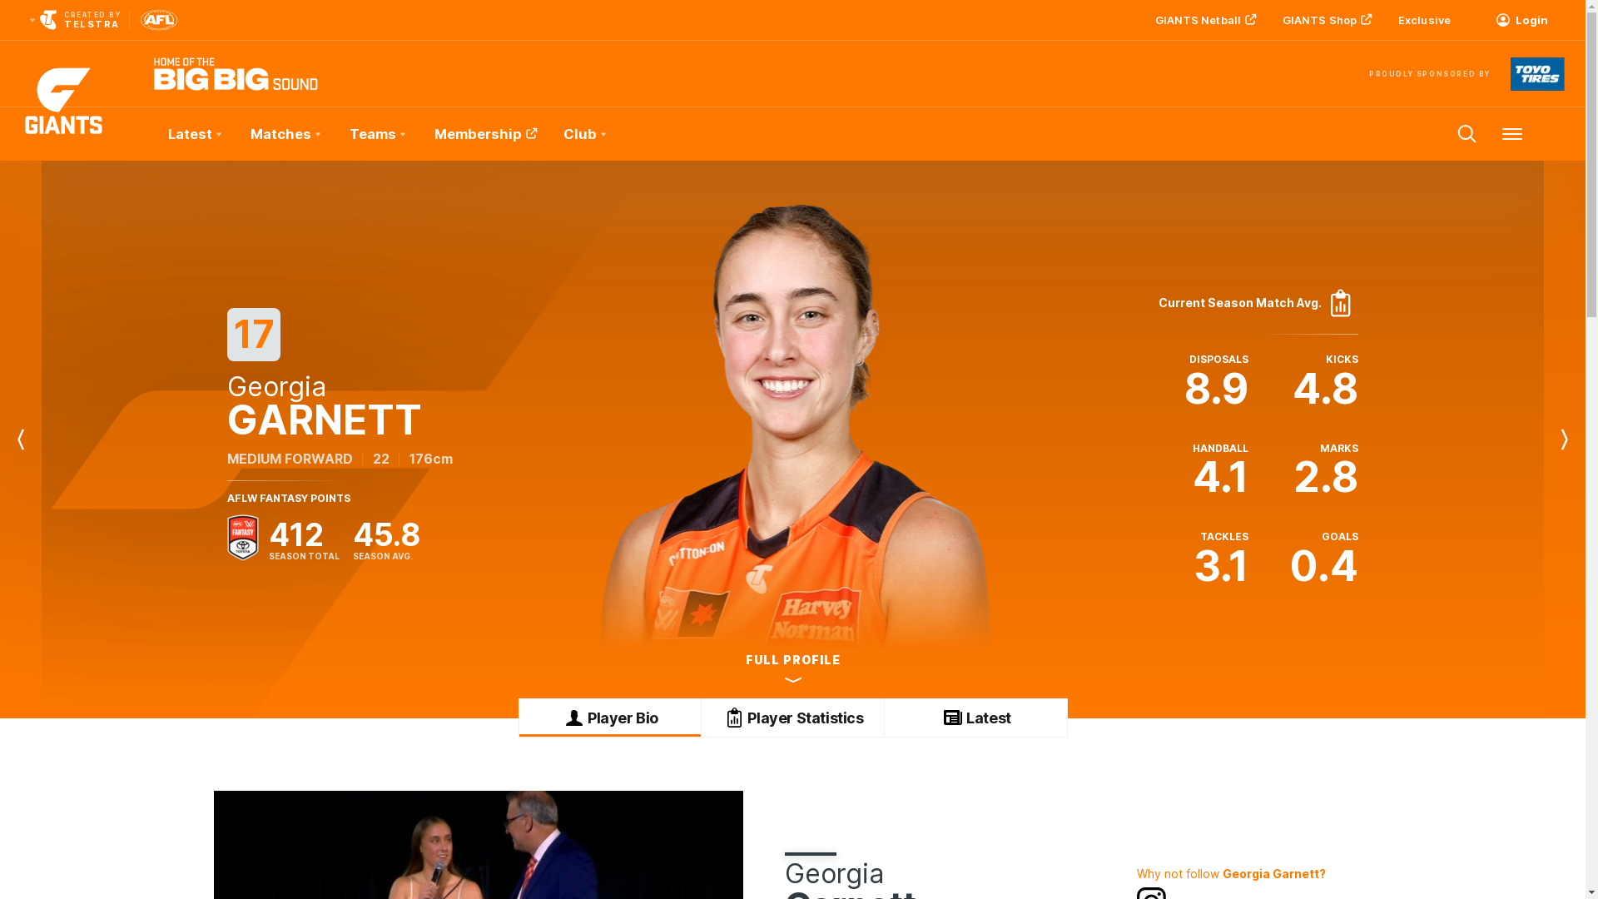  Describe the element at coordinates (1565, 440) in the screenshot. I see `Next Player` at that location.